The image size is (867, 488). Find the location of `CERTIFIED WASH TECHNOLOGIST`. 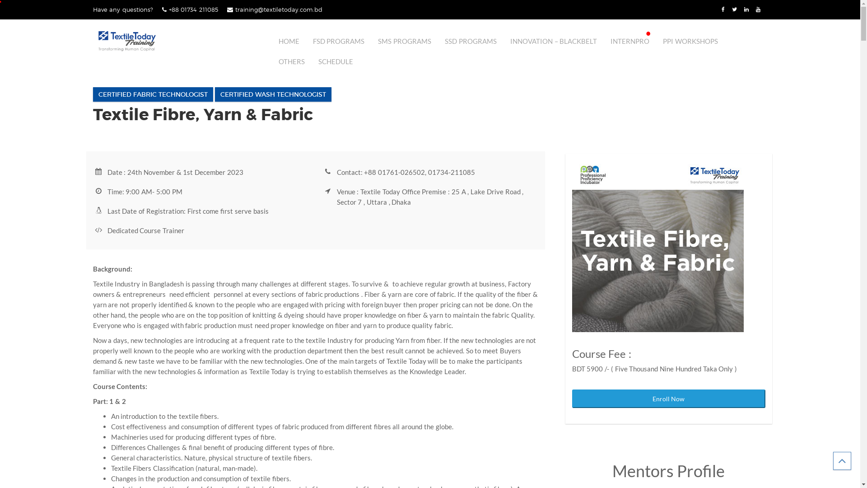

CERTIFIED WASH TECHNOLOGIST is located at coordinates (273, 94).